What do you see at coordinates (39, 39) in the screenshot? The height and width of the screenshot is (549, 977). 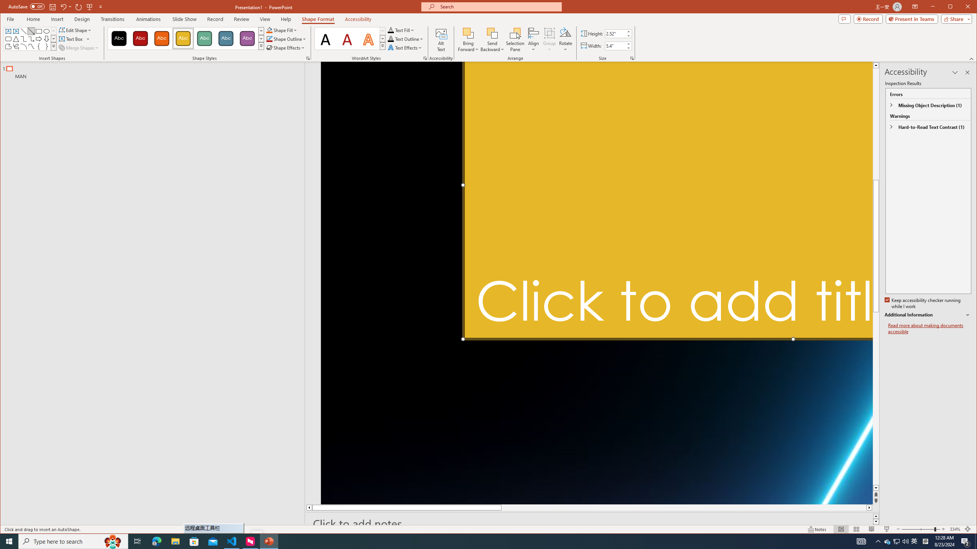 I see `Arrow: Right` at bounding box center [39, 39].